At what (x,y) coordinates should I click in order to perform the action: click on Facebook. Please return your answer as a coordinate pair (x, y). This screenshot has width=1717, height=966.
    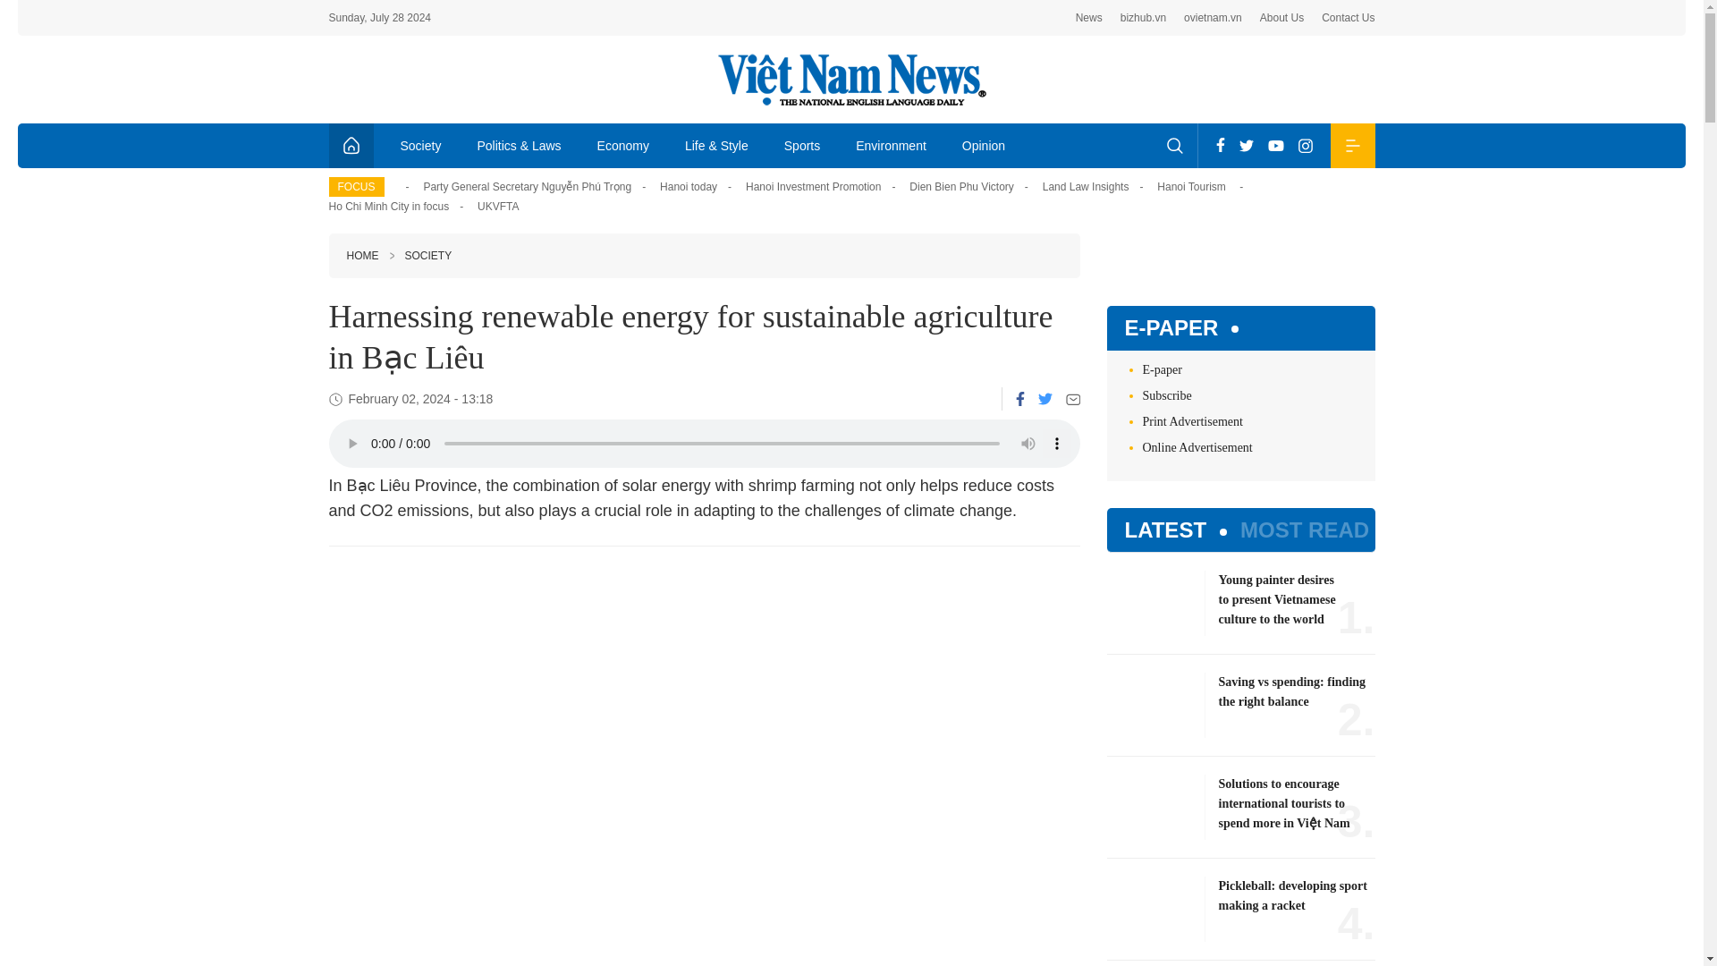
    Looking at the image, I should click on (1020, 399).